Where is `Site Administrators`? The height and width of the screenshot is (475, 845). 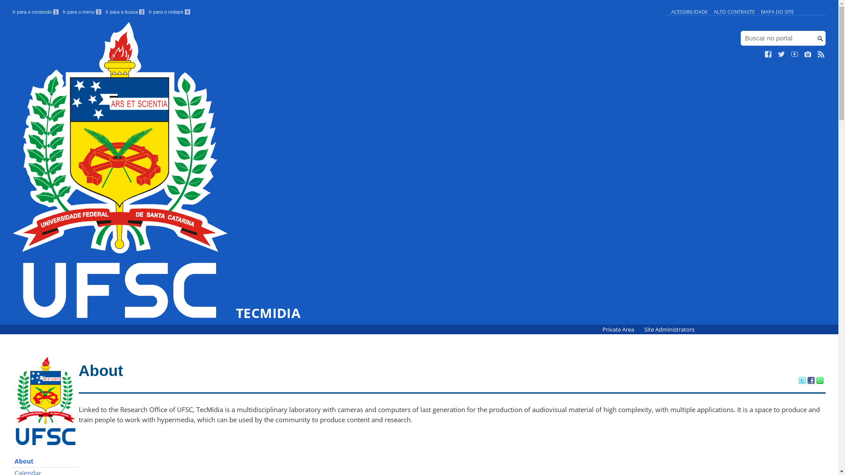
Site Administrators is located at coordinates (669, 330).